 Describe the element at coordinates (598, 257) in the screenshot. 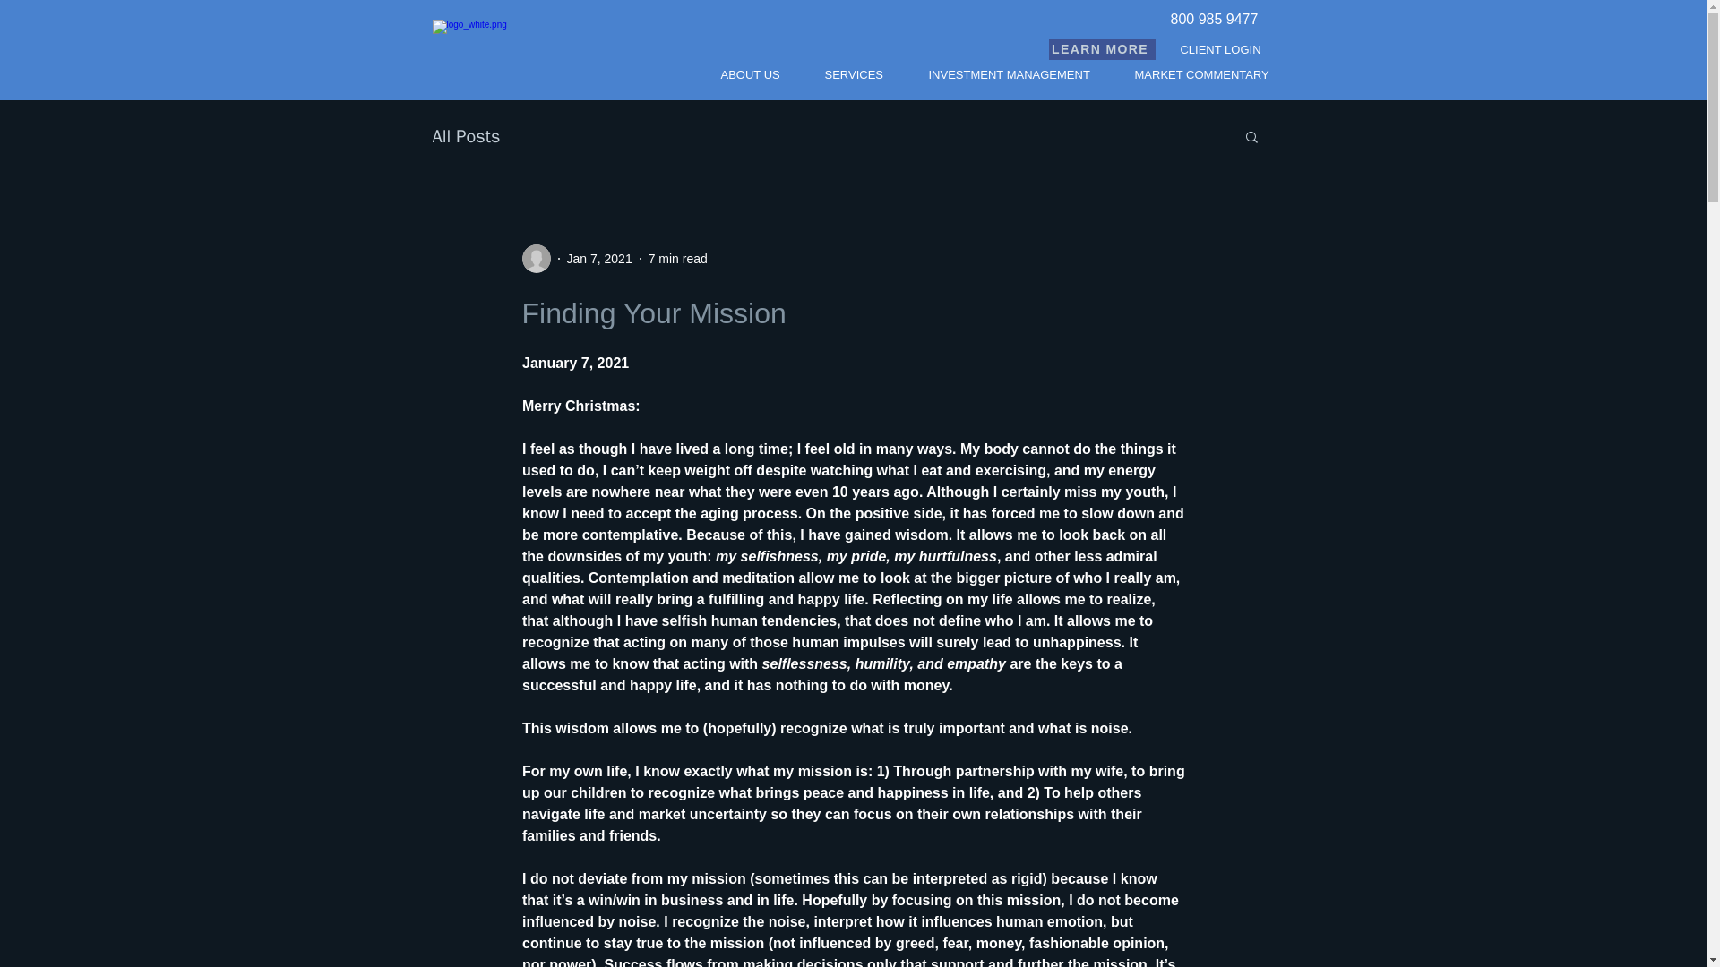

I see `Jan 7, 2021` at that location.